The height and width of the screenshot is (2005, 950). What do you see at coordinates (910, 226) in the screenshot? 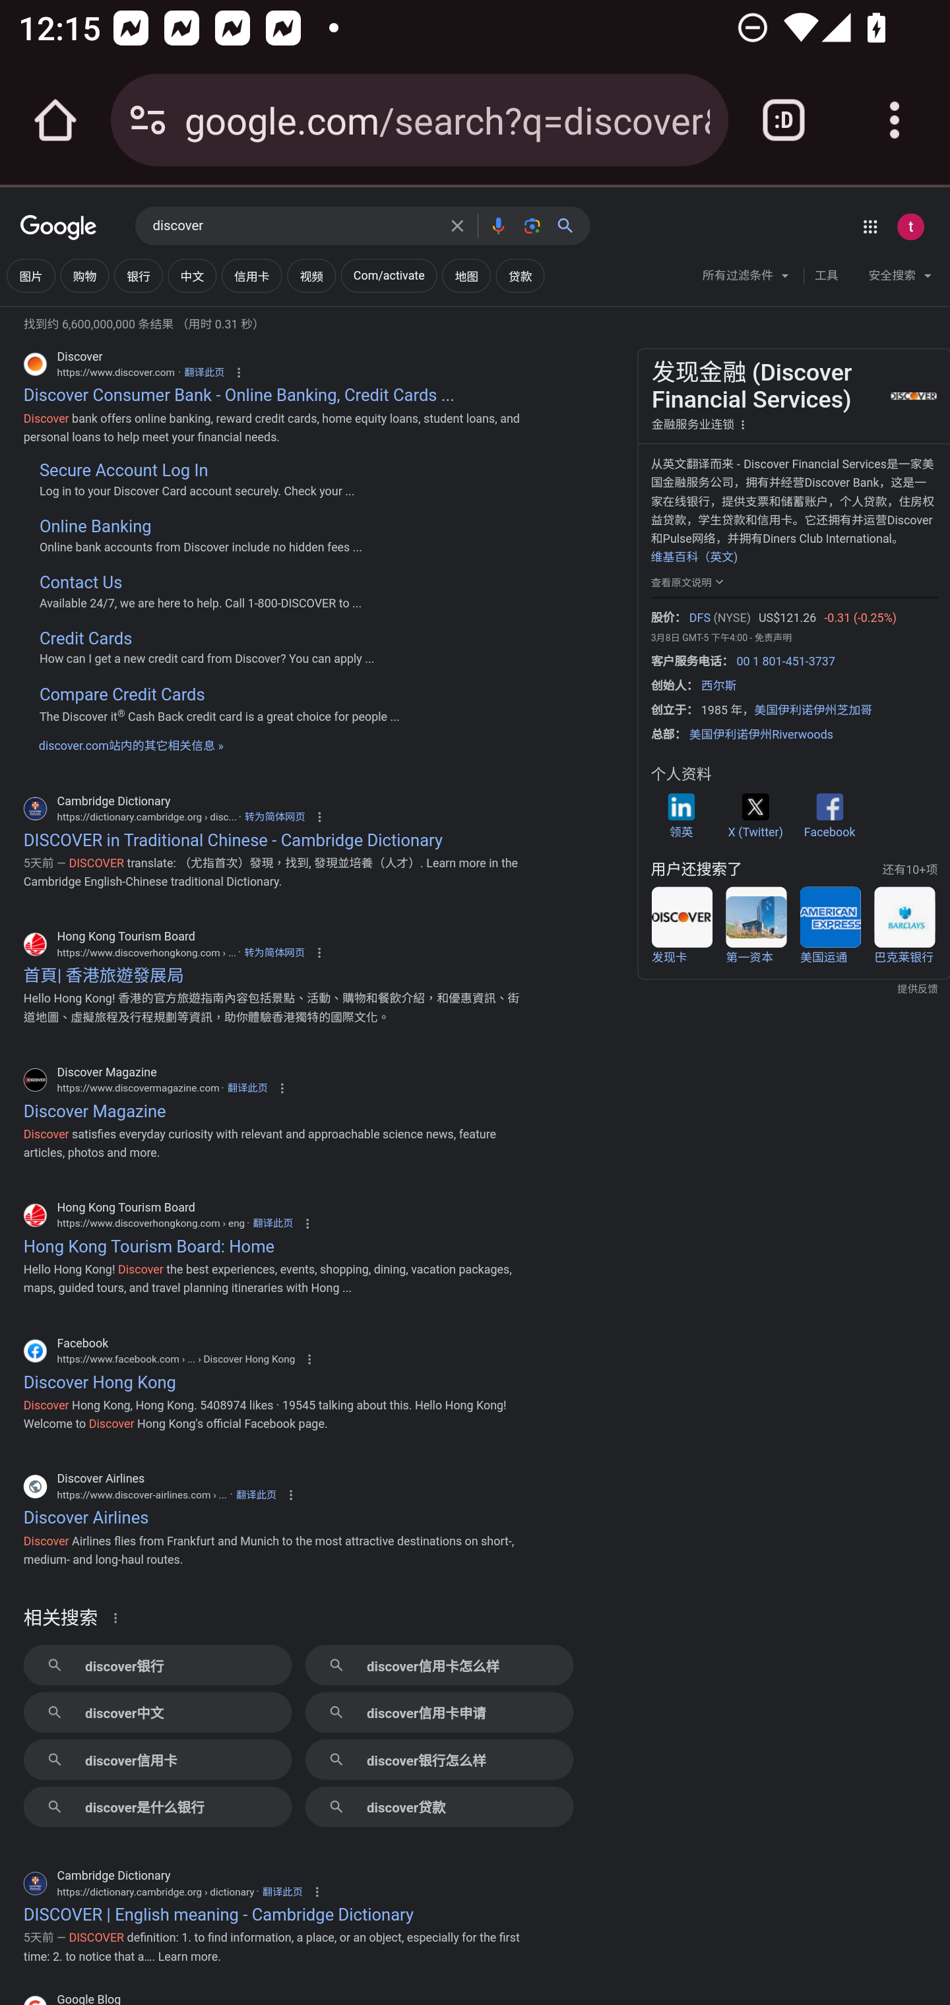
I see `Google 账号： test appium (testappium002@gmail.com)` at bounding box center [910, 226].